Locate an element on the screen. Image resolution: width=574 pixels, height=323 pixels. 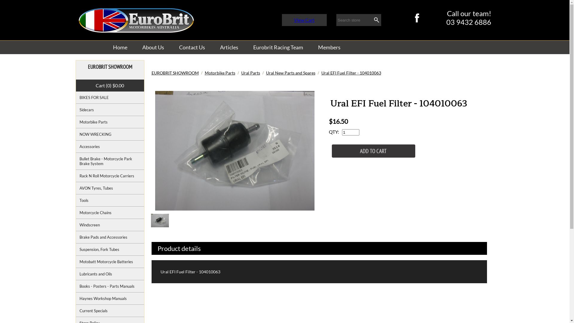
About Us is located at coordinates (153, 47).